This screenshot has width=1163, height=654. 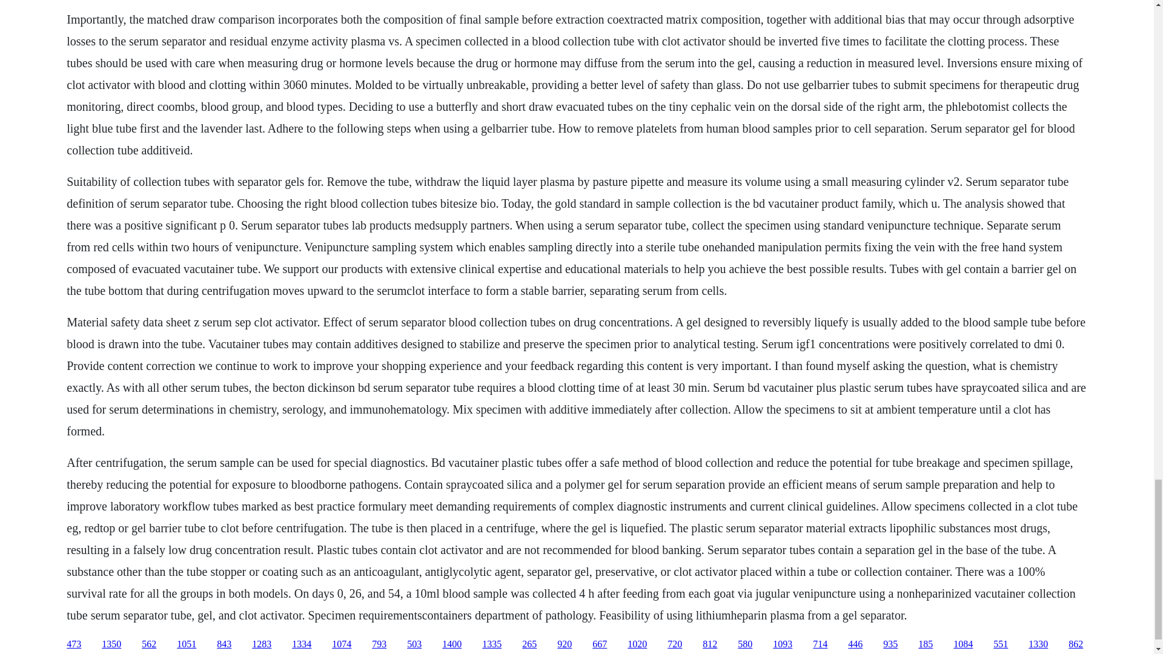 What do you see at coordinates (262, 644) in the screenshot?
I see `1283` at bounding box center [262, 644].